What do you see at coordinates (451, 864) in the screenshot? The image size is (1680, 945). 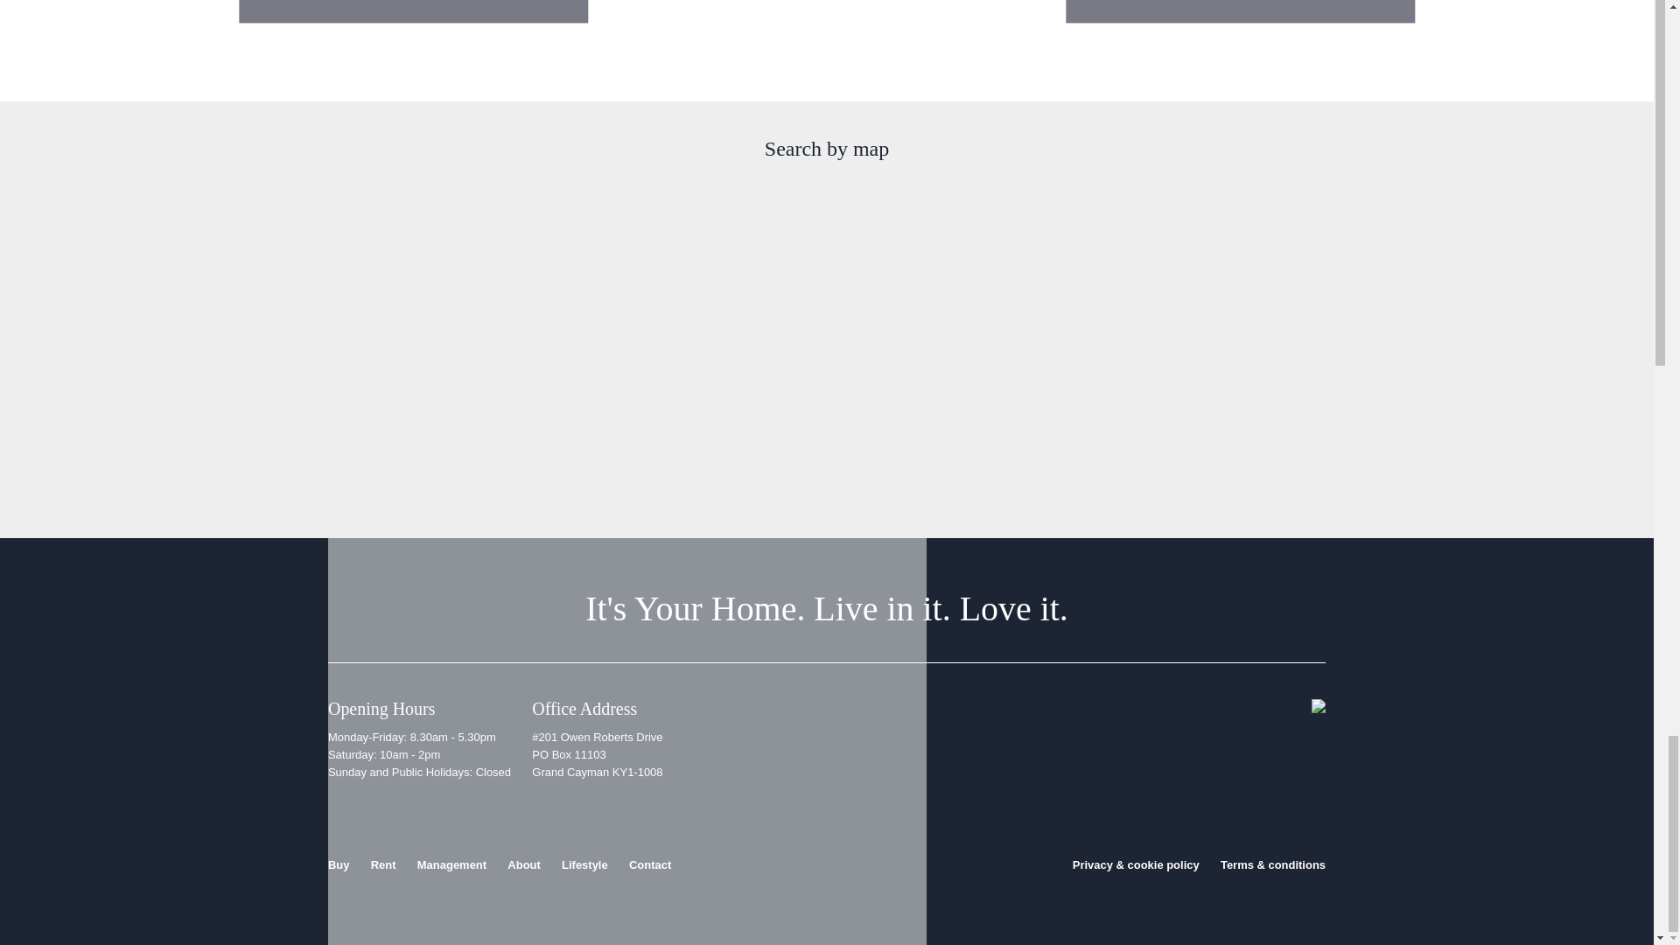 I see `Management` at bounding box center [451, 864].